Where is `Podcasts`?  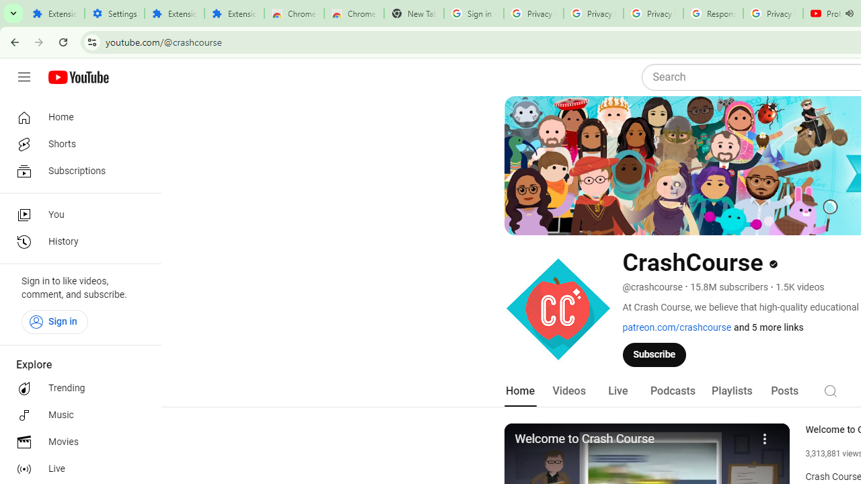 Podcasts is located at coordinates (673, 391).